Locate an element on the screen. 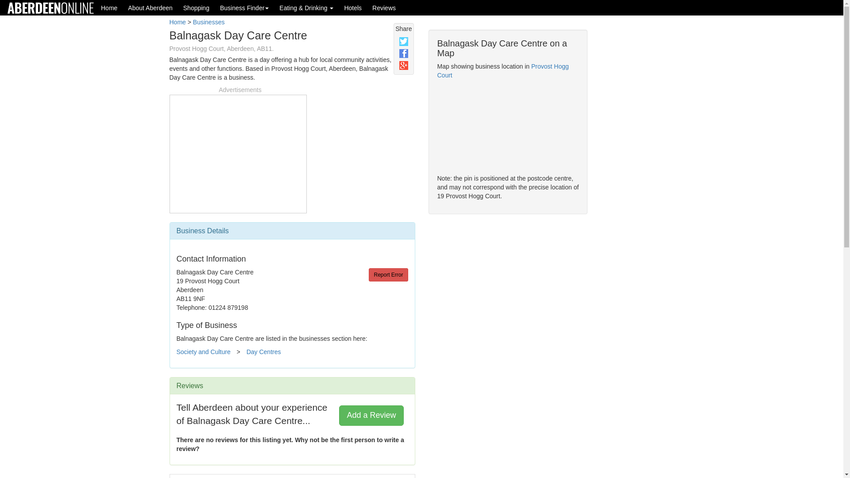 This screenshot has width=850, height=478. Business Finder is located at coordinates (244, 8).